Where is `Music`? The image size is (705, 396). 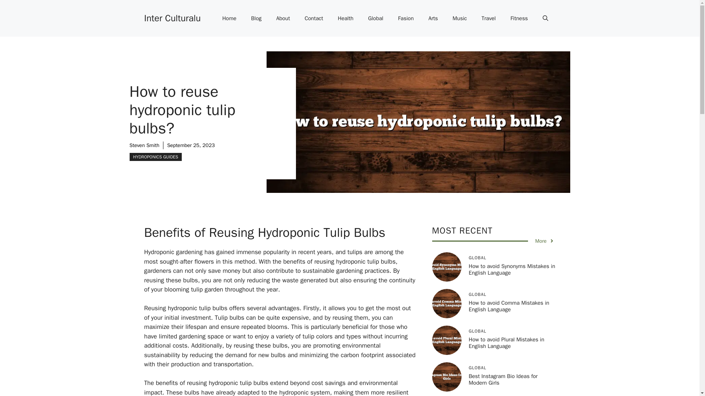
Music is located at coordinates (460, 18).